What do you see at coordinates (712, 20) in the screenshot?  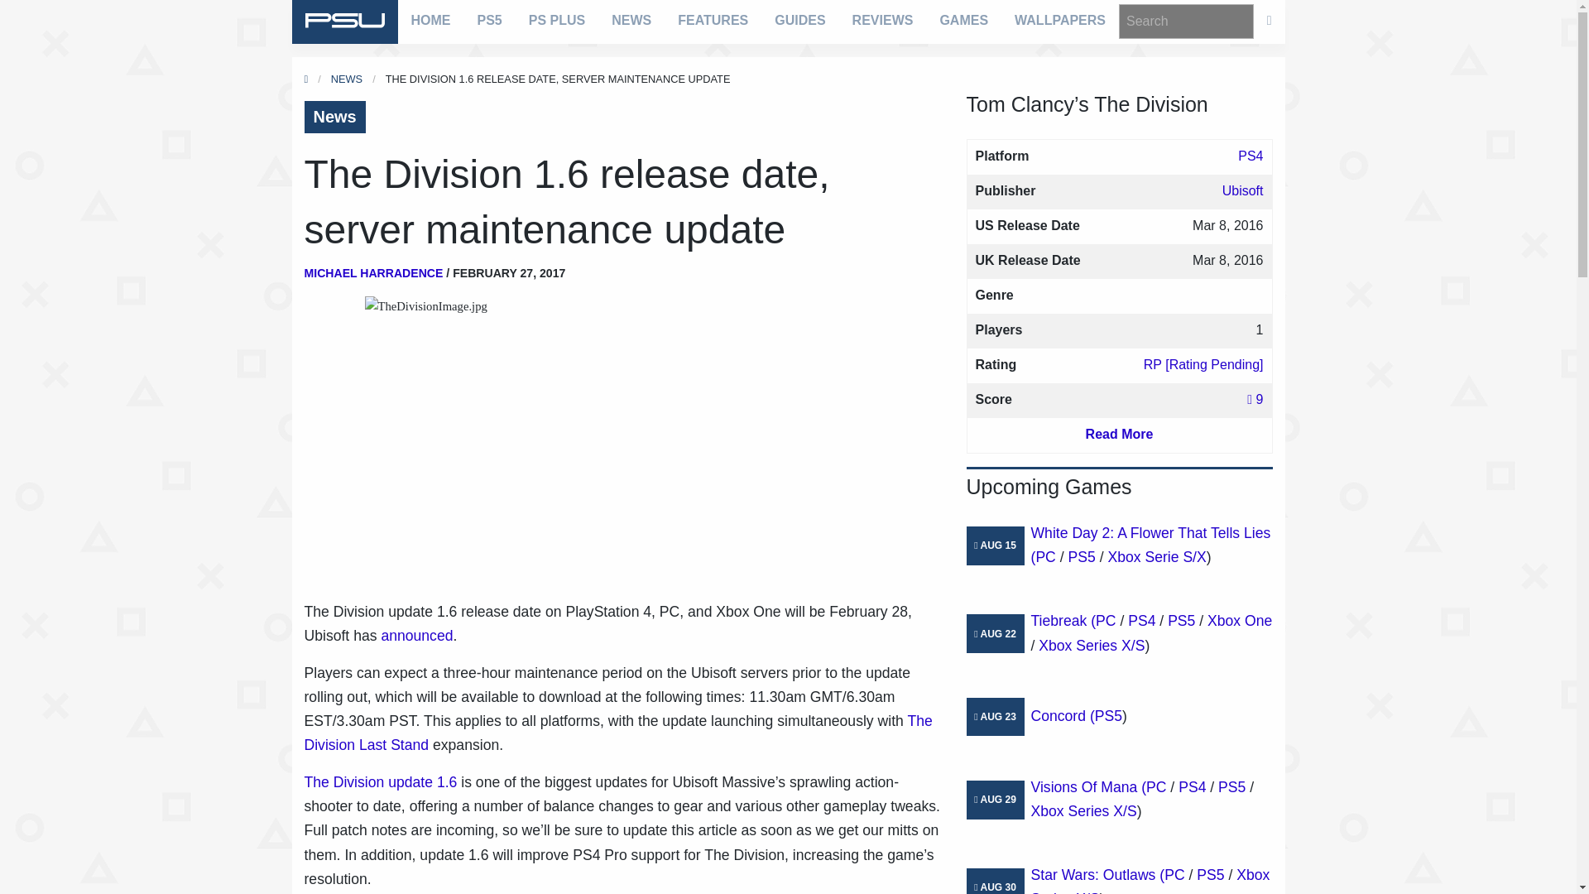 I see `FEATURES` at bounding box center [712, 20].